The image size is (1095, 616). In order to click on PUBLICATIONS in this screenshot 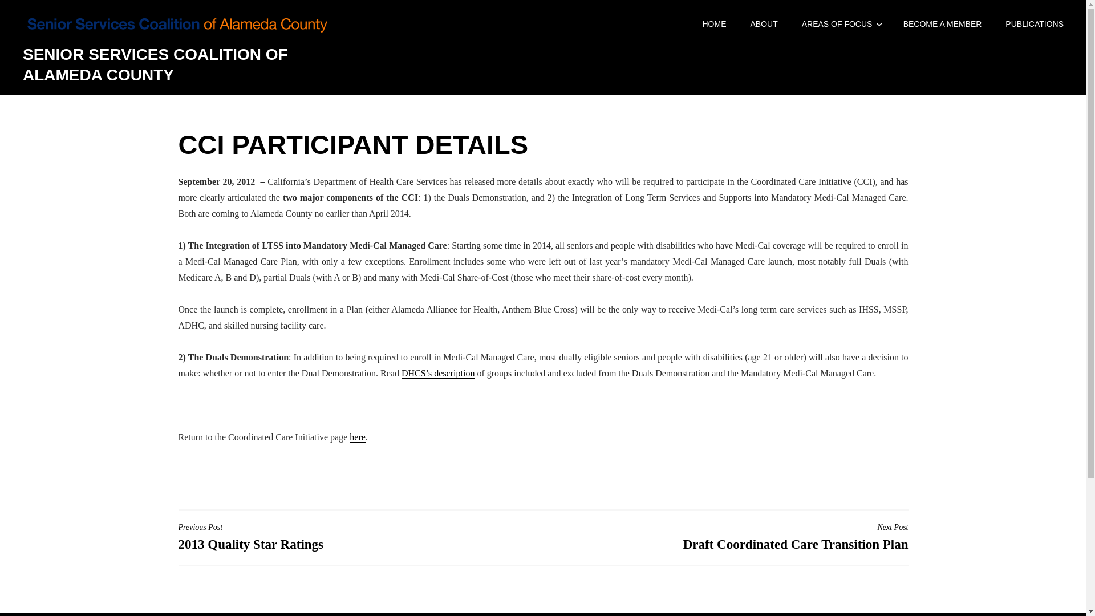, I will do `click(1034, 23)`.